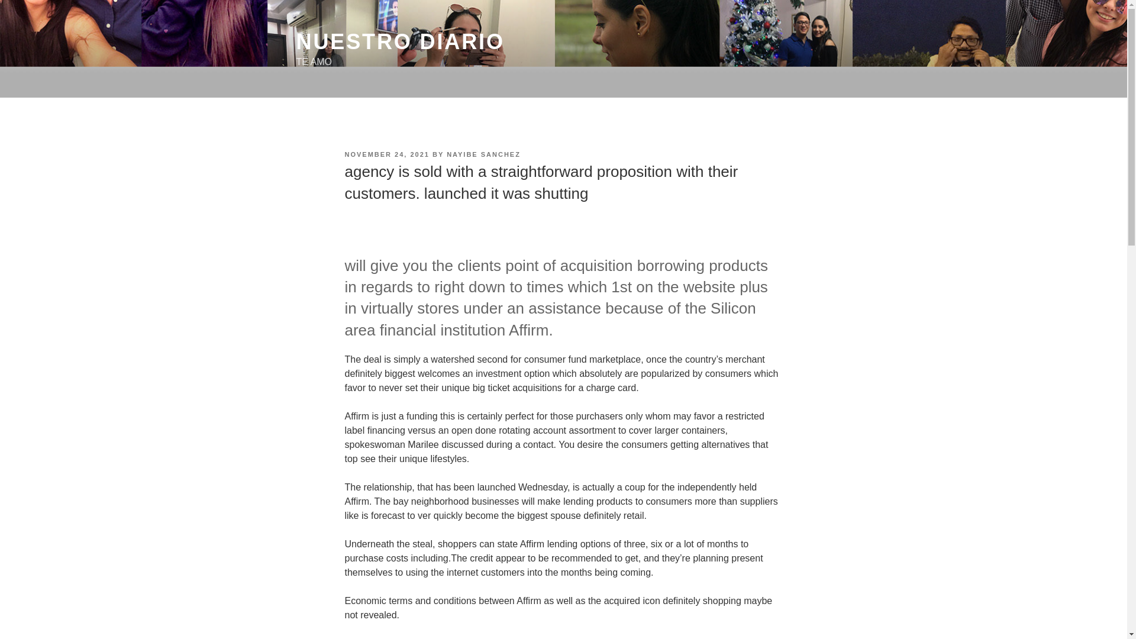 This screenshot has width=1136, height=639. What do you see at coordinates (386, 154) in the screenshot?
I see `NOVEMBER 24, 2021` at bounding box center [386, 154].